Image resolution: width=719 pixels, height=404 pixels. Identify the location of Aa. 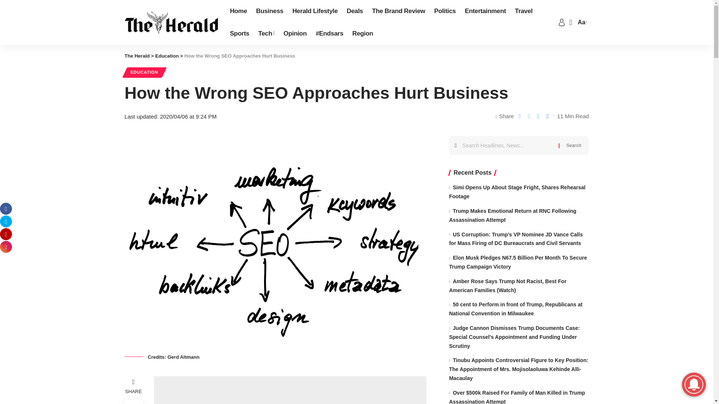
(581, 22).